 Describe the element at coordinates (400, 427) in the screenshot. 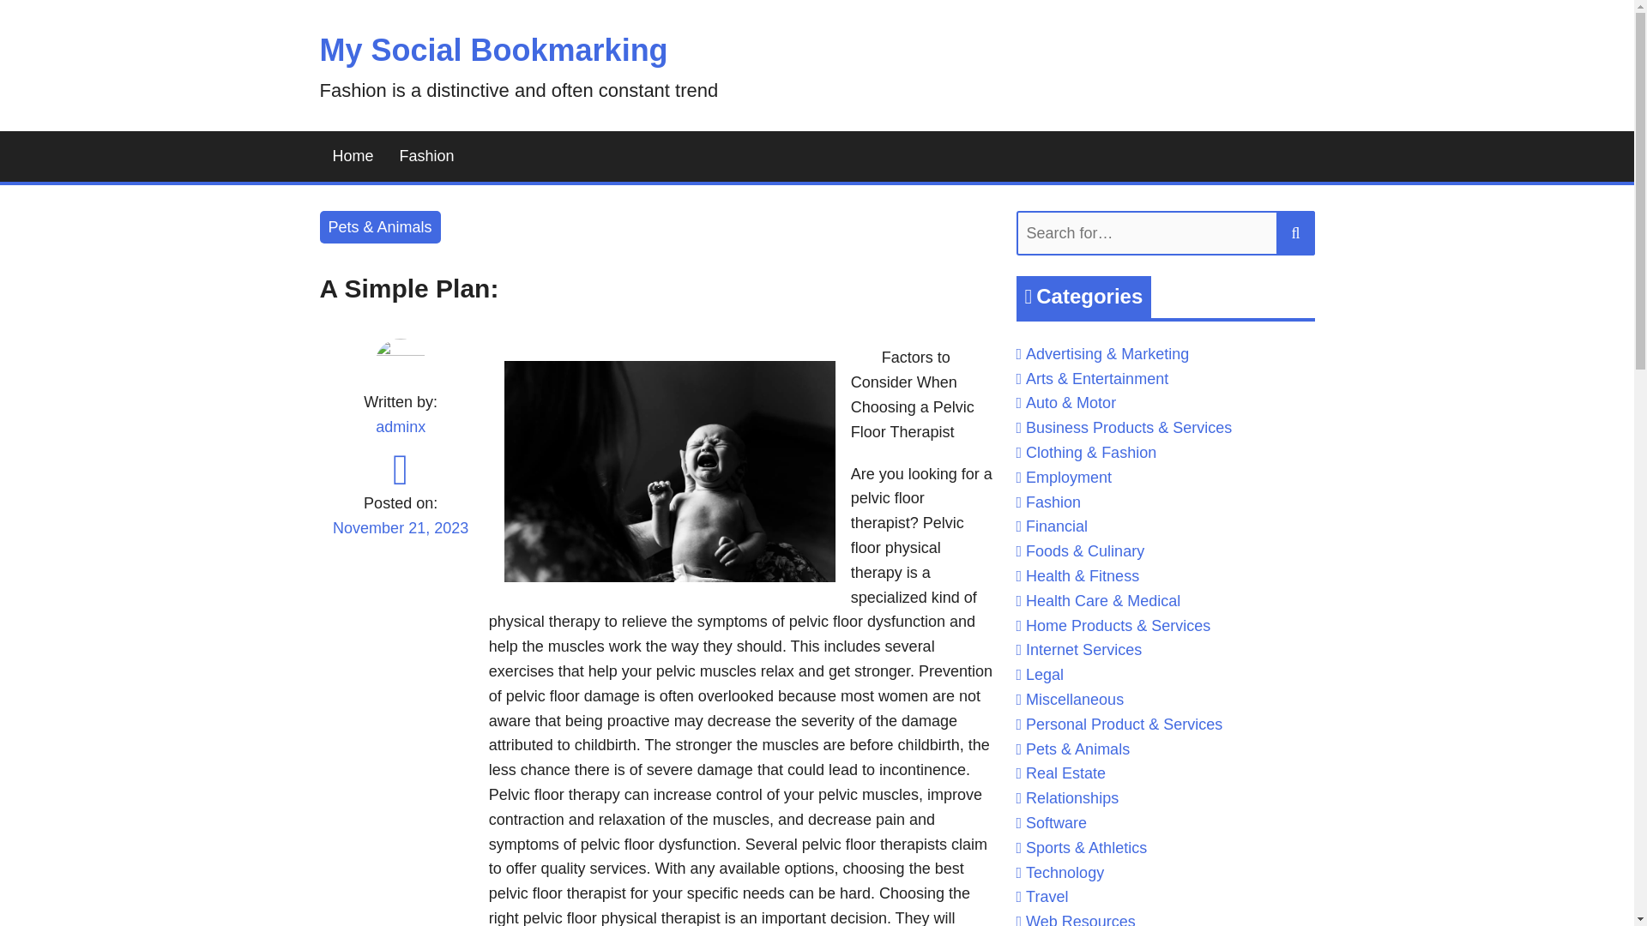

I see `adminx` at that location.